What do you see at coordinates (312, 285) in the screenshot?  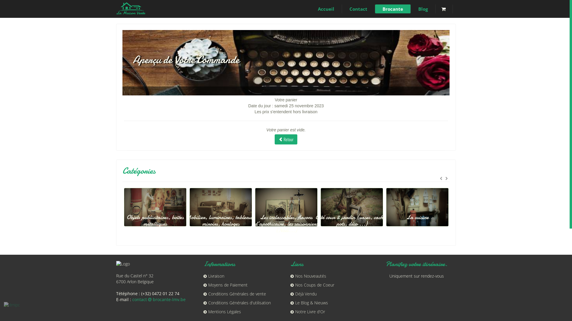 I see `Nos Coups de Coeur` at bounding box center [312, 285].